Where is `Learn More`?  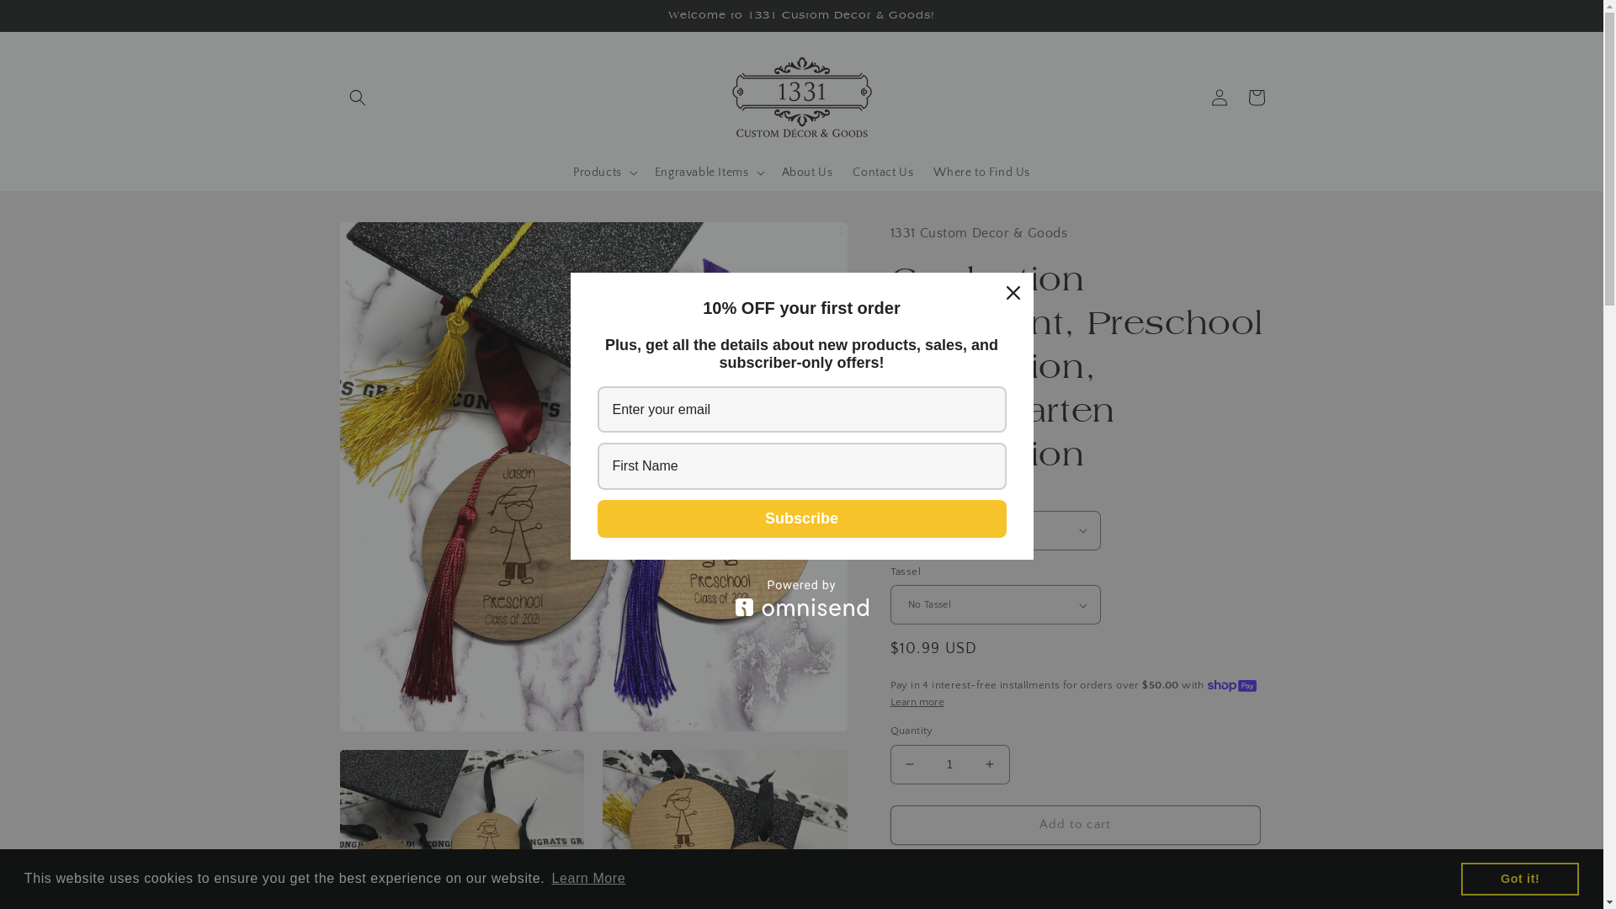 Learn More is located at coordinates (588, 879).